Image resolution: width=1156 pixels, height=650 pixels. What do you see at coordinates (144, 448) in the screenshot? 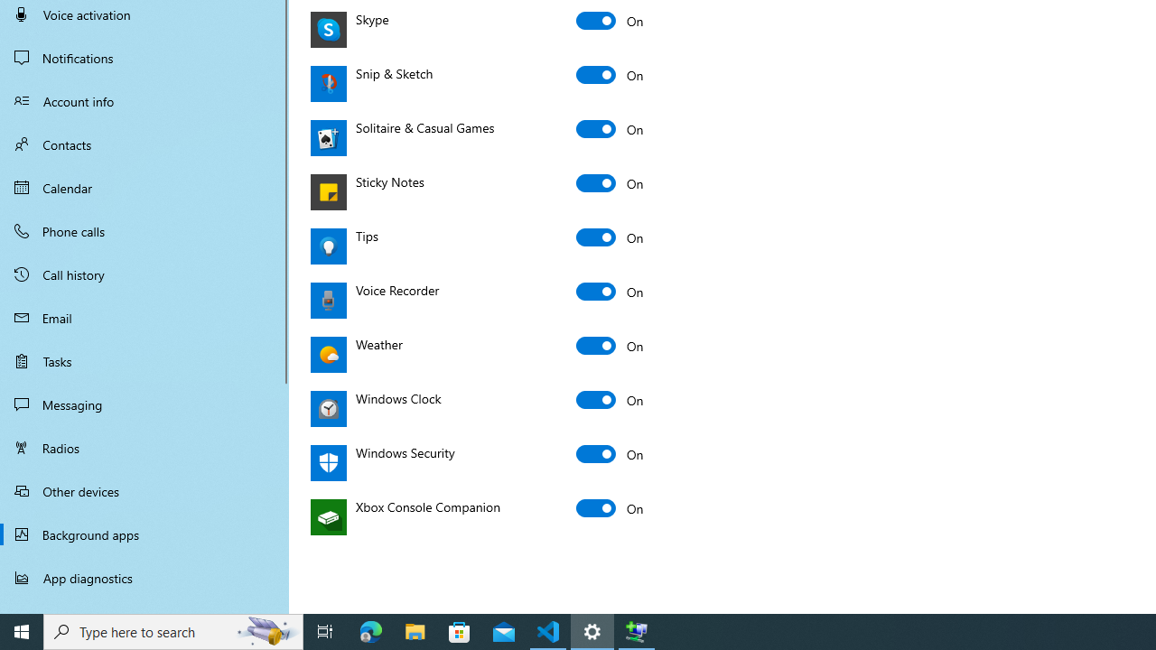
I see `Radios` at bounding box center [144, 448].